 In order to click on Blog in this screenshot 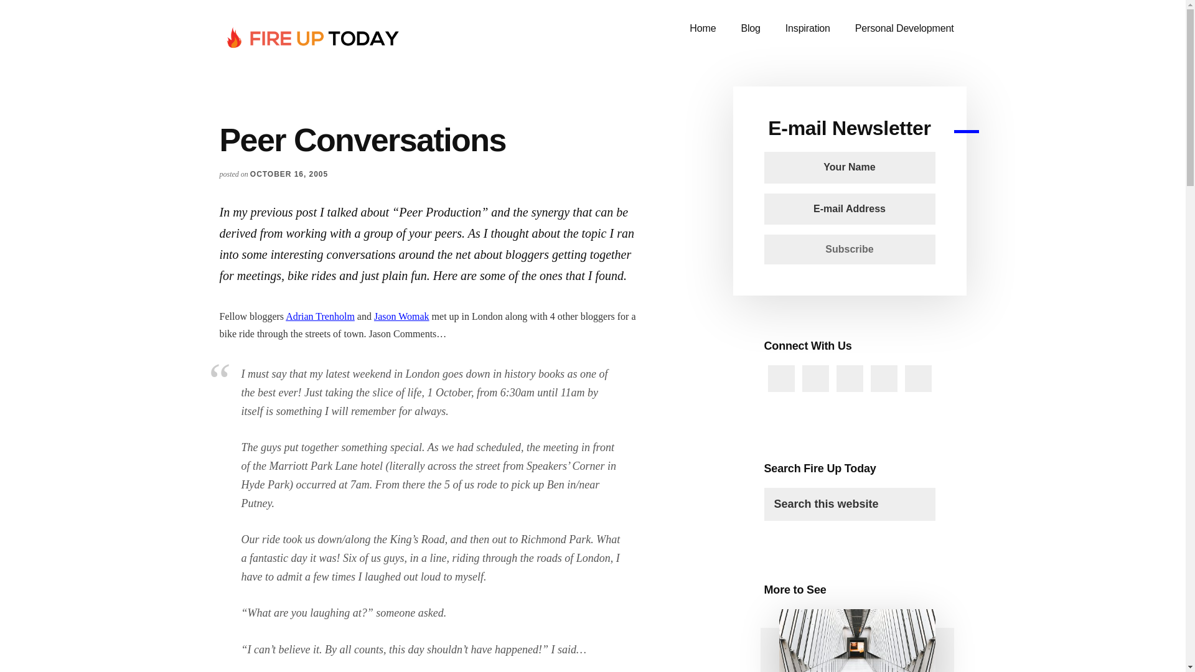, I will do `click(749, 29)`.